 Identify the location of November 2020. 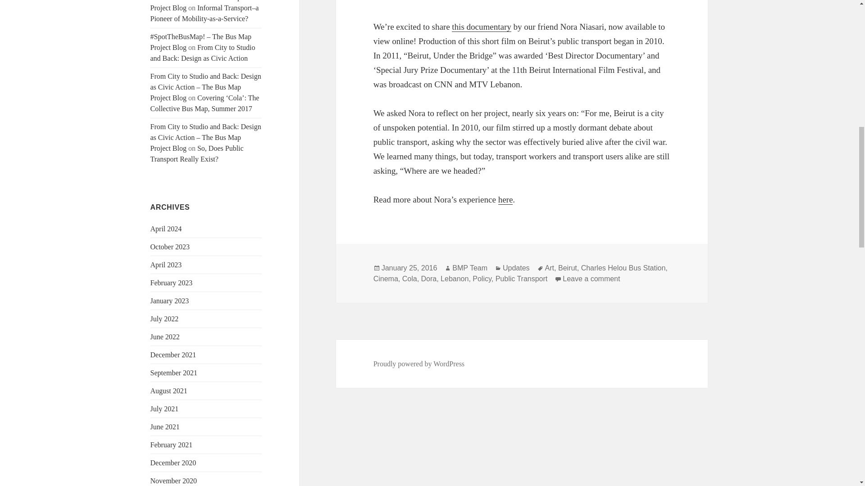
(174, 481).